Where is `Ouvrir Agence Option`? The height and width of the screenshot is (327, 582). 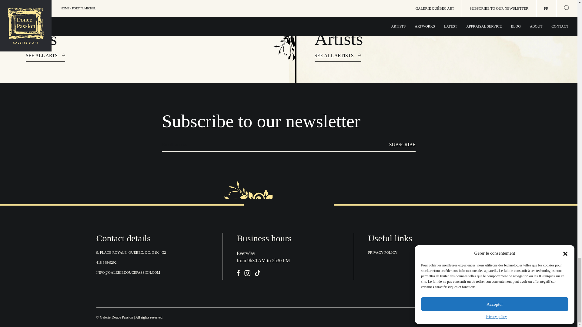
Ouvrir Agence Option is located at coordinates (437, 317).